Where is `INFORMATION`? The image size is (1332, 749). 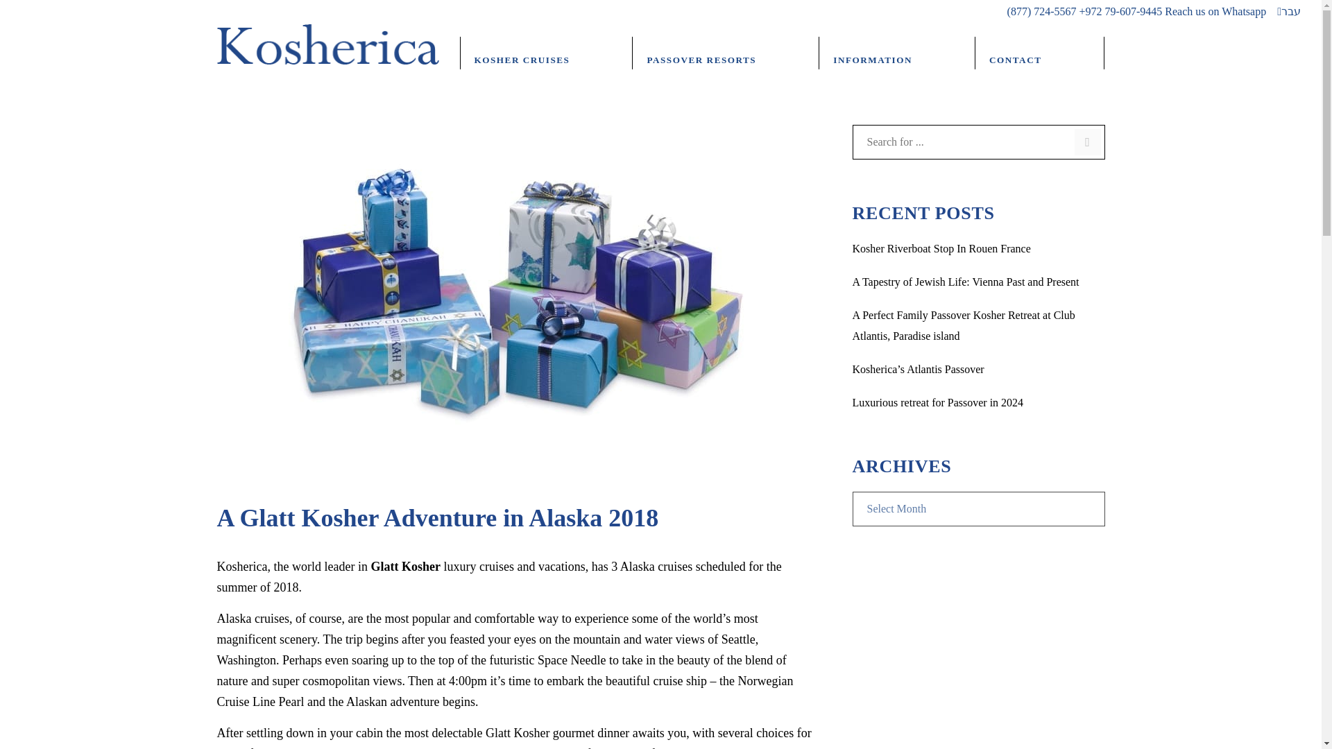
INFORMATION is located at coordinates (896, 54).